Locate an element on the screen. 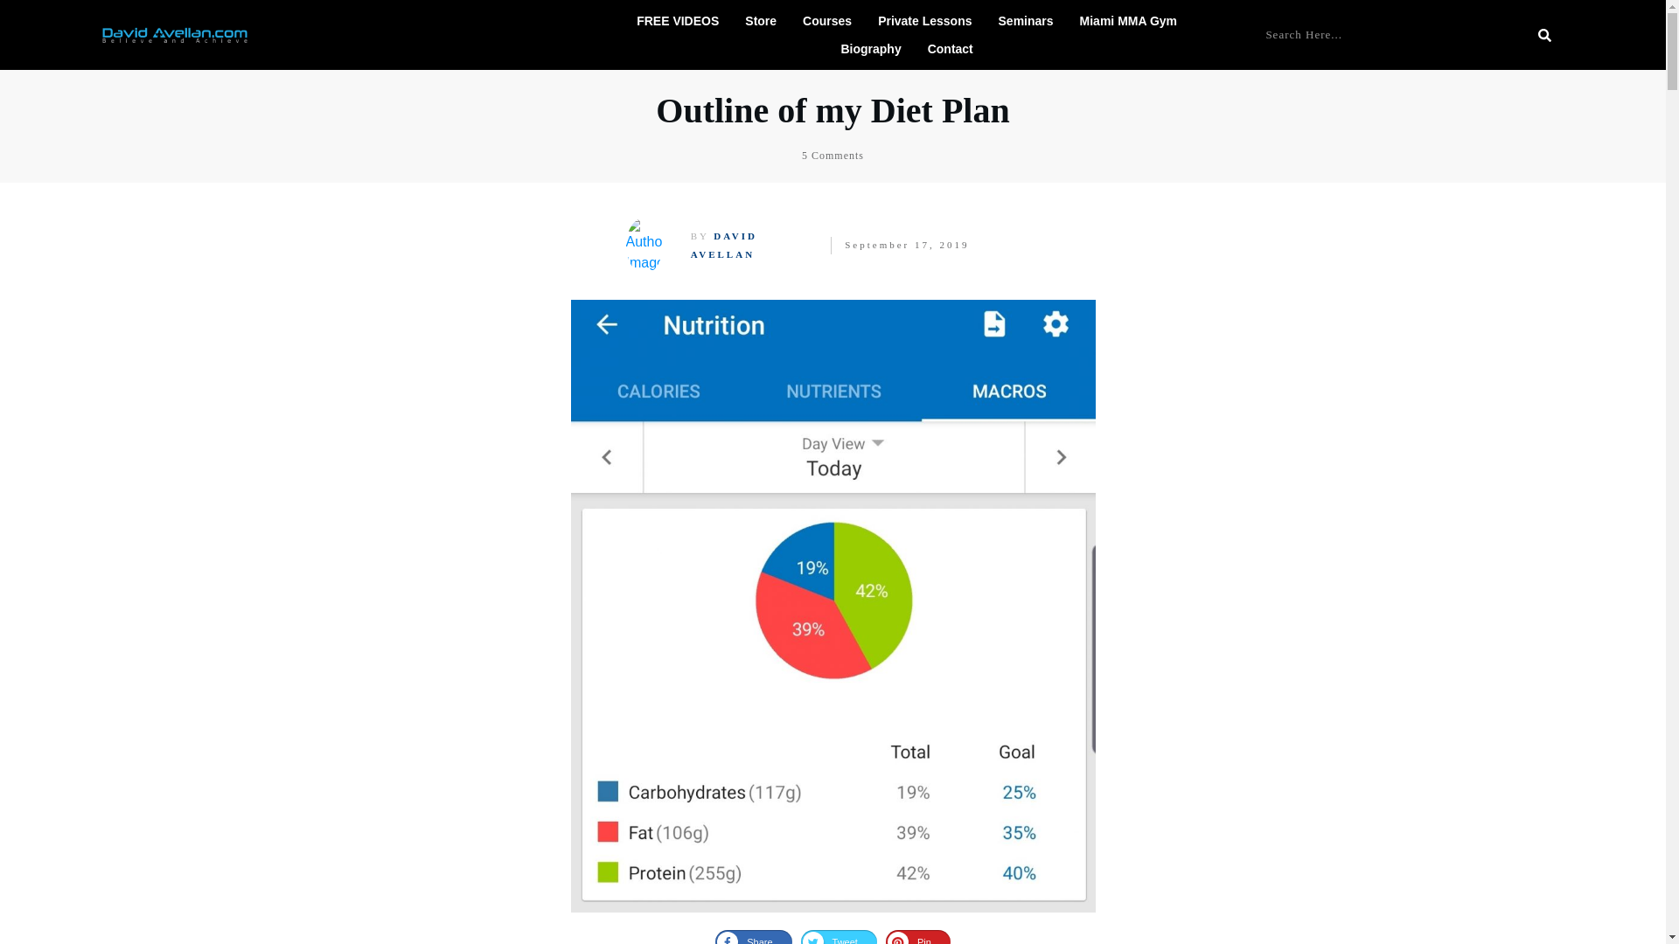 This screenshot has width=1679, height=944. Seminars is located at coordinates (1027, 20).